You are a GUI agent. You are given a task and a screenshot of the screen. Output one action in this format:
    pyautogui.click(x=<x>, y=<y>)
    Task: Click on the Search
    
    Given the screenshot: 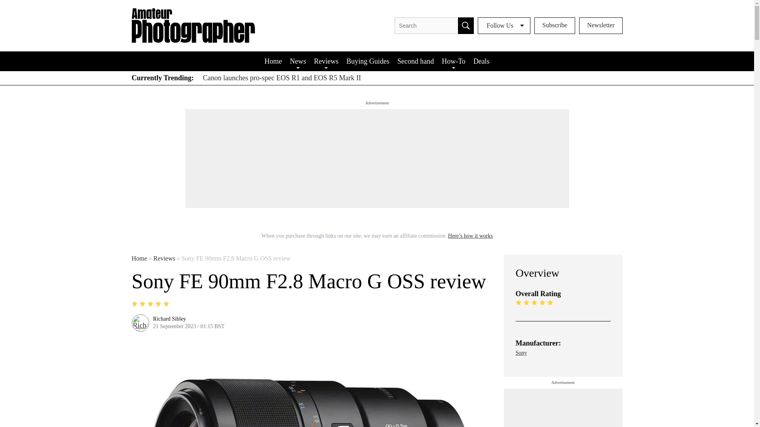 What is the action you would take?
    pyautogui.click(x=465, y=26)
    